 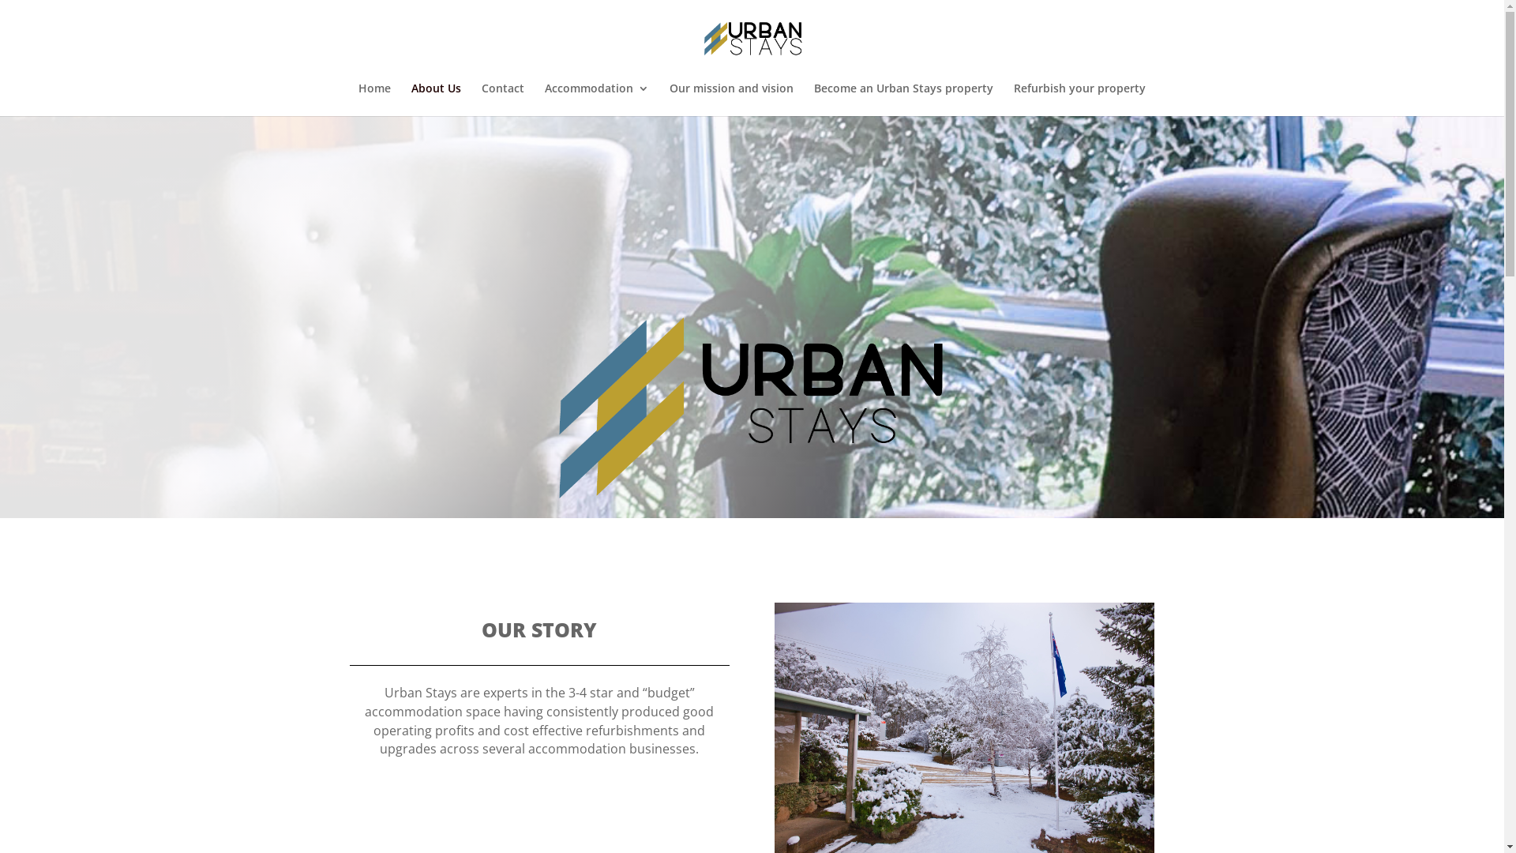 What do you see at coordinates (597, 100) in the screenshot?
I see `Accommodation` at bounding box center [597, 100].